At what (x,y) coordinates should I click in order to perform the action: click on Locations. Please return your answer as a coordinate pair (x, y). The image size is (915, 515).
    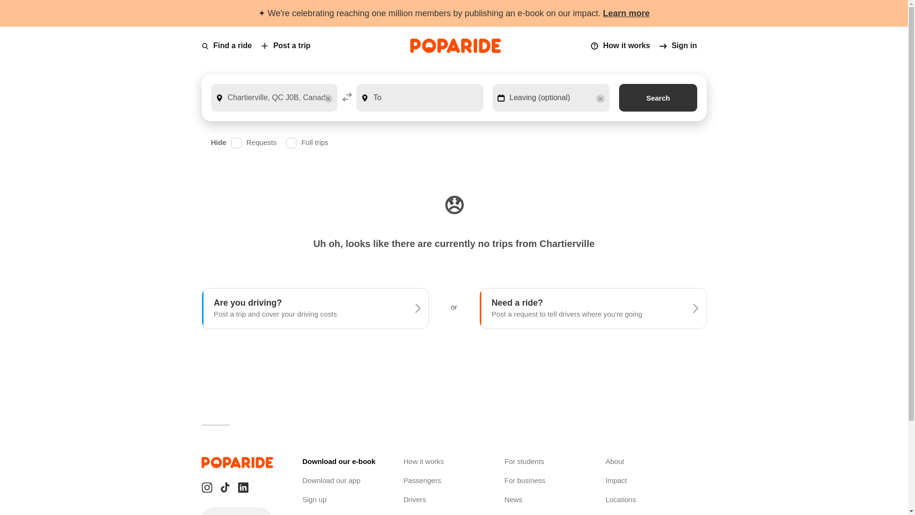
    Looking at the image, I should click on (620, 499).